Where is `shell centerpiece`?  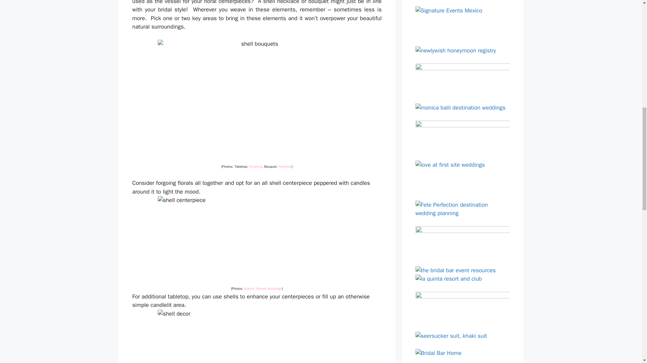 shell centerpiece is located at coordinates (257, 240).